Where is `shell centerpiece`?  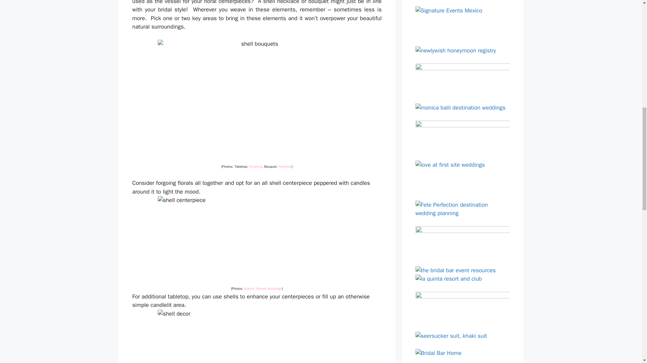 shell centerpiece is located at coordinates (257, 240).